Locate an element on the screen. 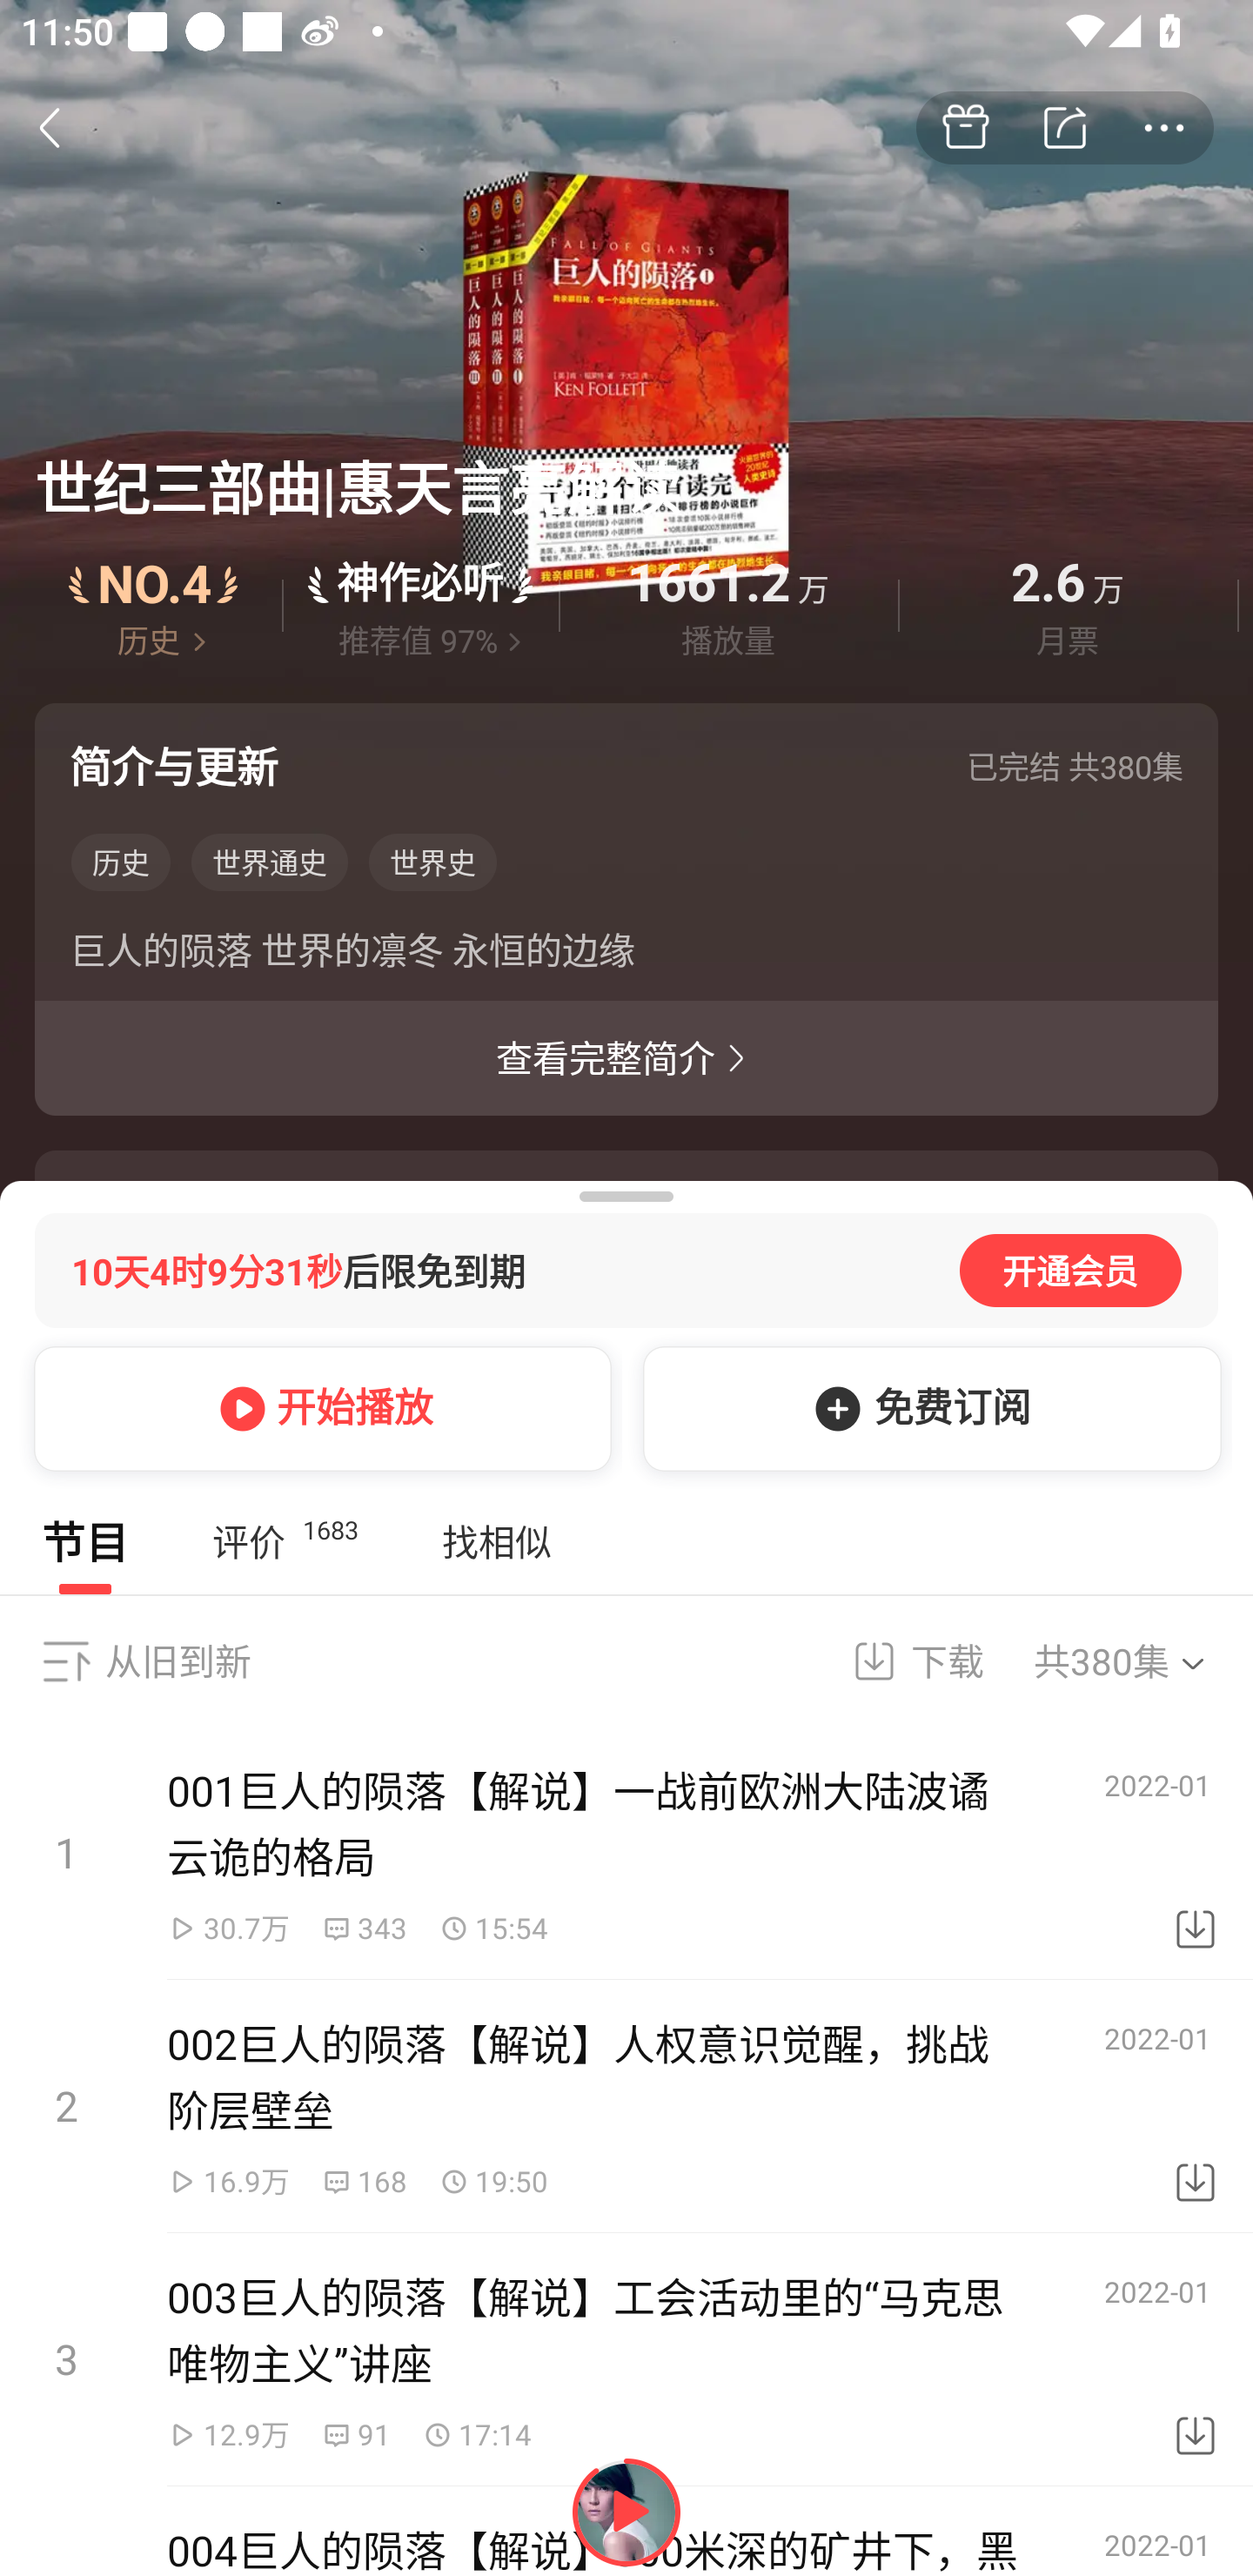  从旧到新 is located at coordinates (178, 1661).